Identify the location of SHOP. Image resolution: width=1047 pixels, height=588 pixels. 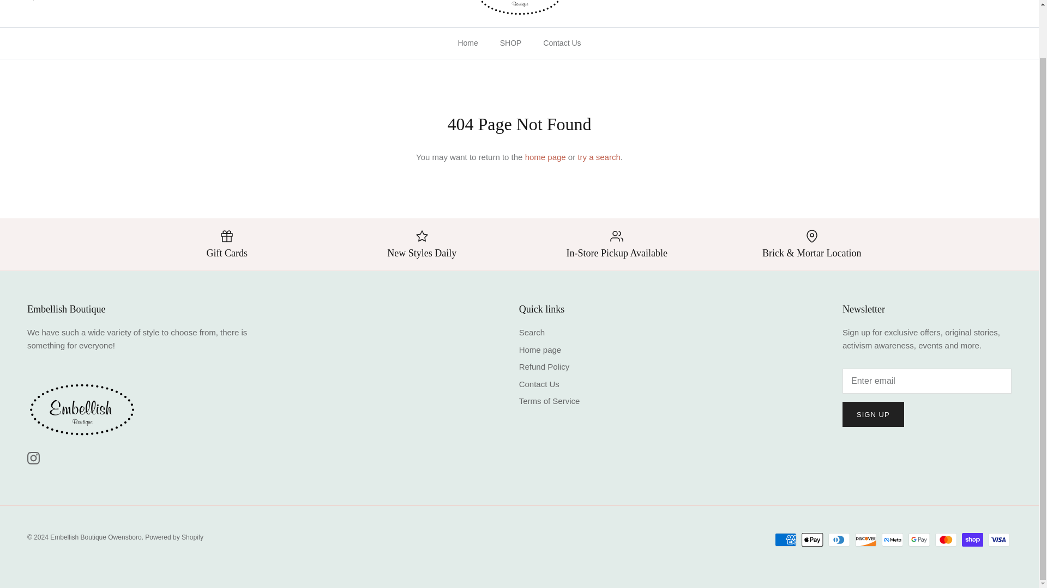
(510, 43).